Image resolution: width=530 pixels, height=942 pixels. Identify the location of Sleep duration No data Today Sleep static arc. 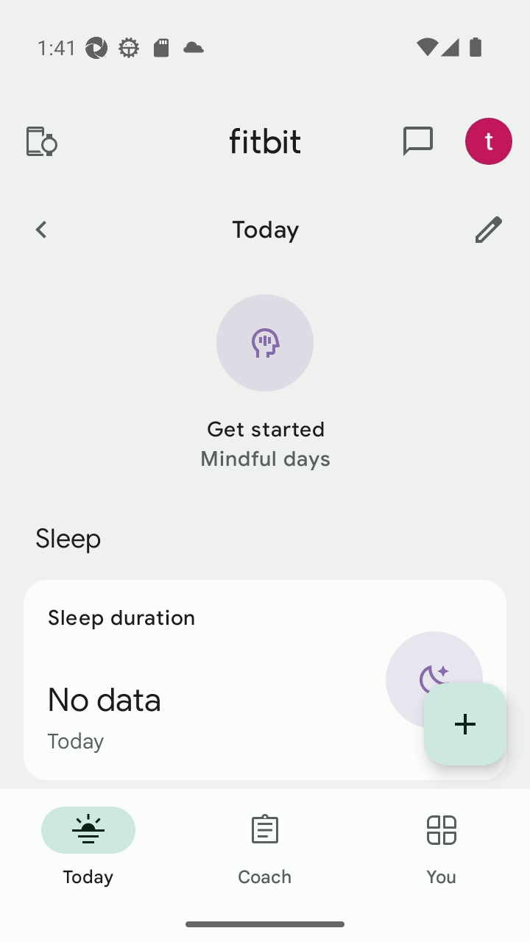
(265, 680).